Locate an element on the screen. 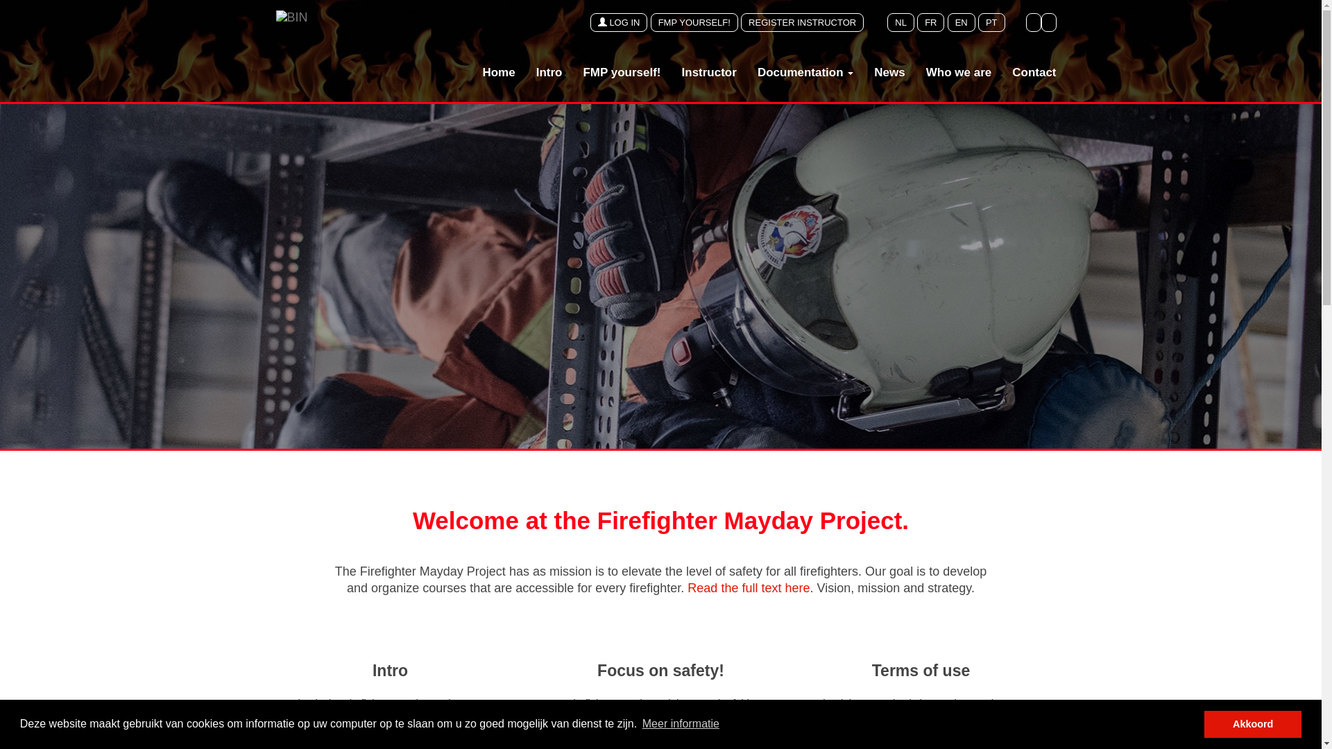  Akkoord is located at coordinates (1253, 724).